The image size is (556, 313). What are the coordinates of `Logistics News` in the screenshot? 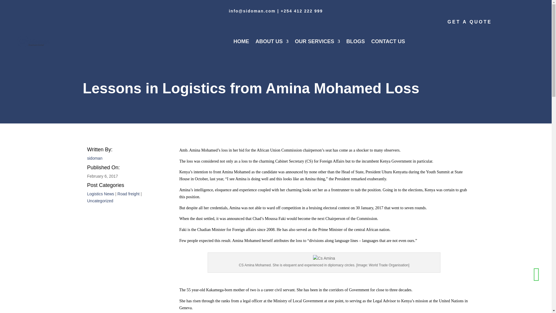 It's located at (100, 194).